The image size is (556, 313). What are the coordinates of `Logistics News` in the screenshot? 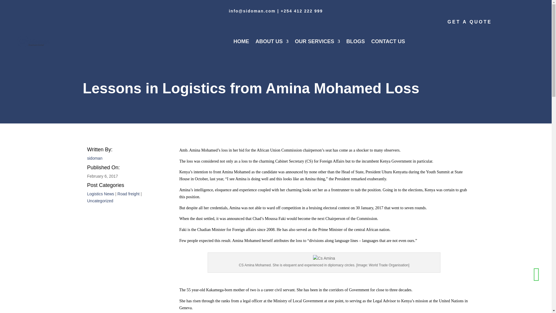 It's located at (100, 194).